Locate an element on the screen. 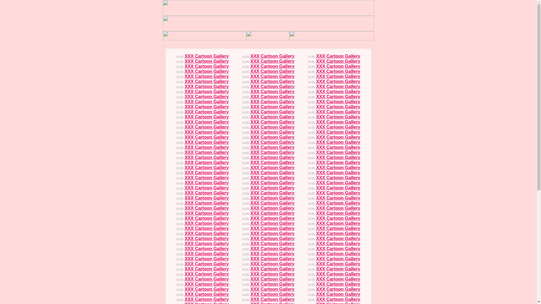  XXX Cartoon Gallery is located at coordinates (207, 264).